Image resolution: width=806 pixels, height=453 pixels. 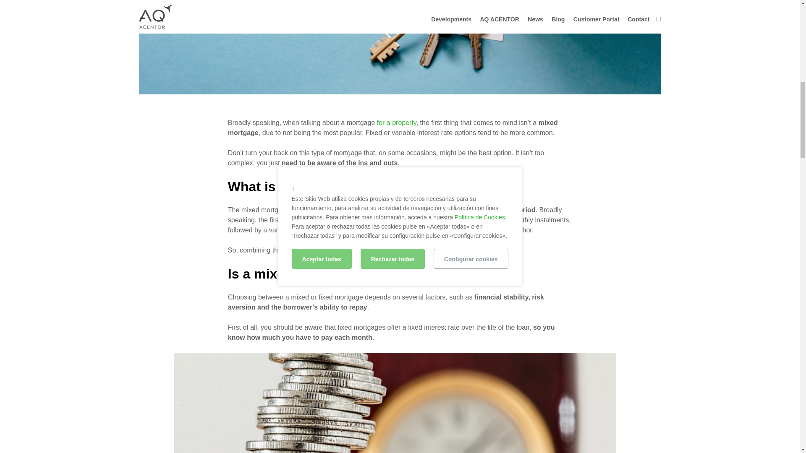 What do you see at coordinates (397, 122) in the screenshot?
I see `for a property` at bounding box center [397, 122].